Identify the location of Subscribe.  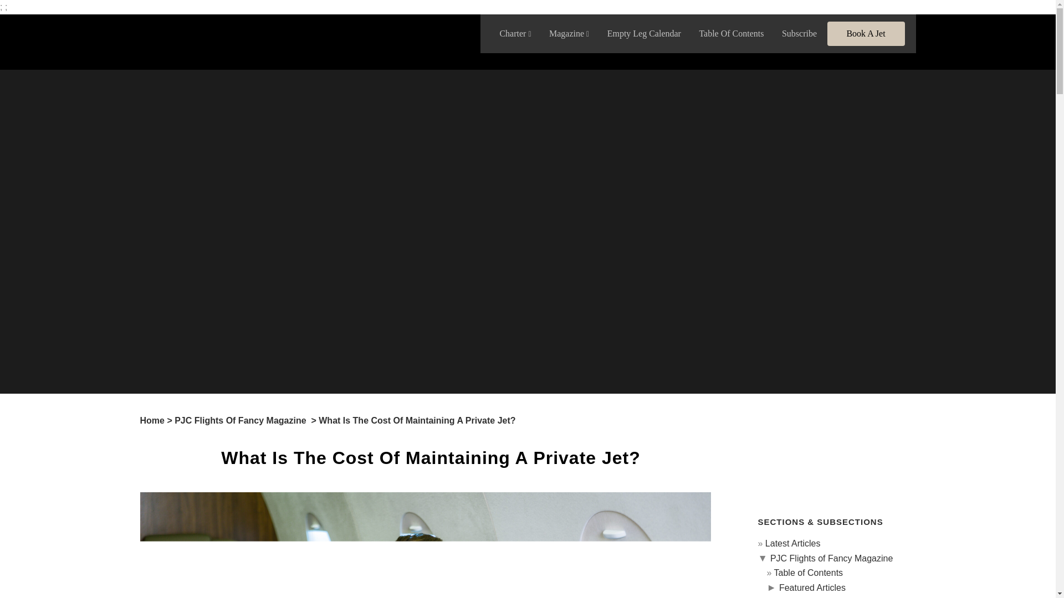
(799, 33).